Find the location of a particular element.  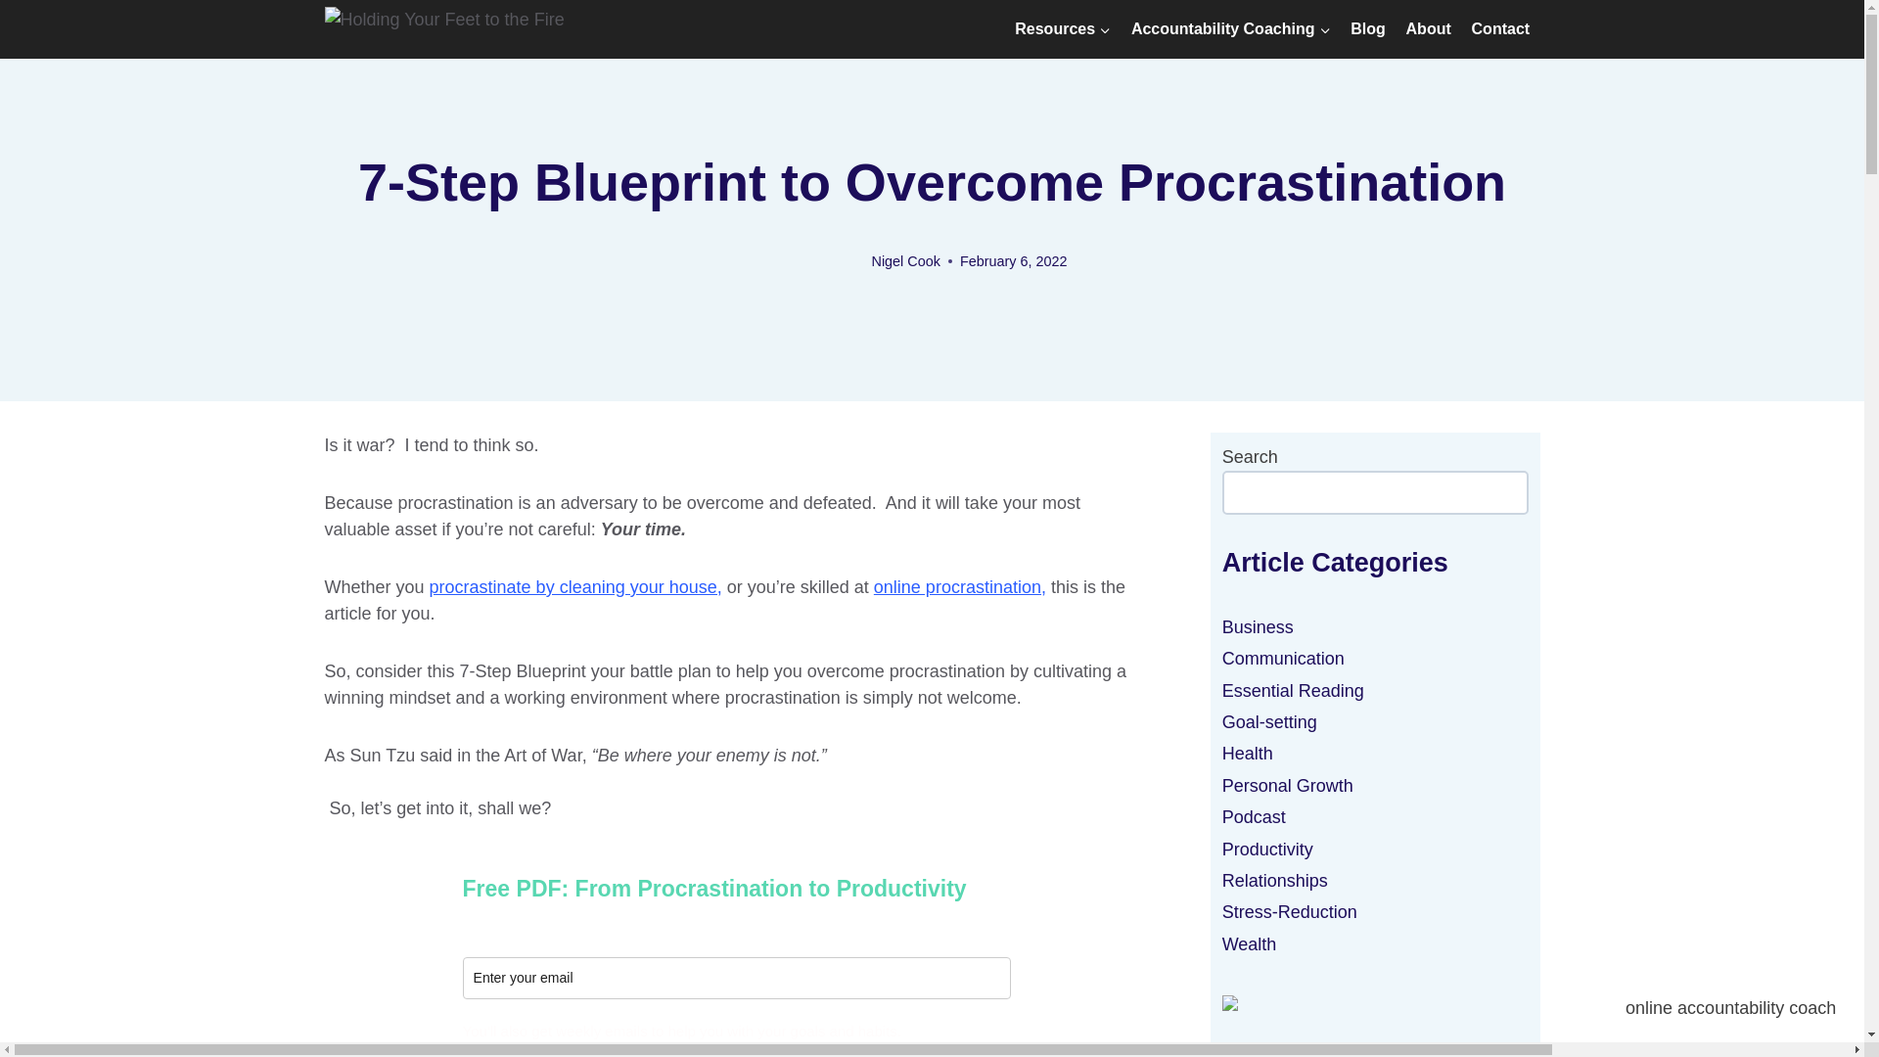

Business is located at coordinates (1259, 626).